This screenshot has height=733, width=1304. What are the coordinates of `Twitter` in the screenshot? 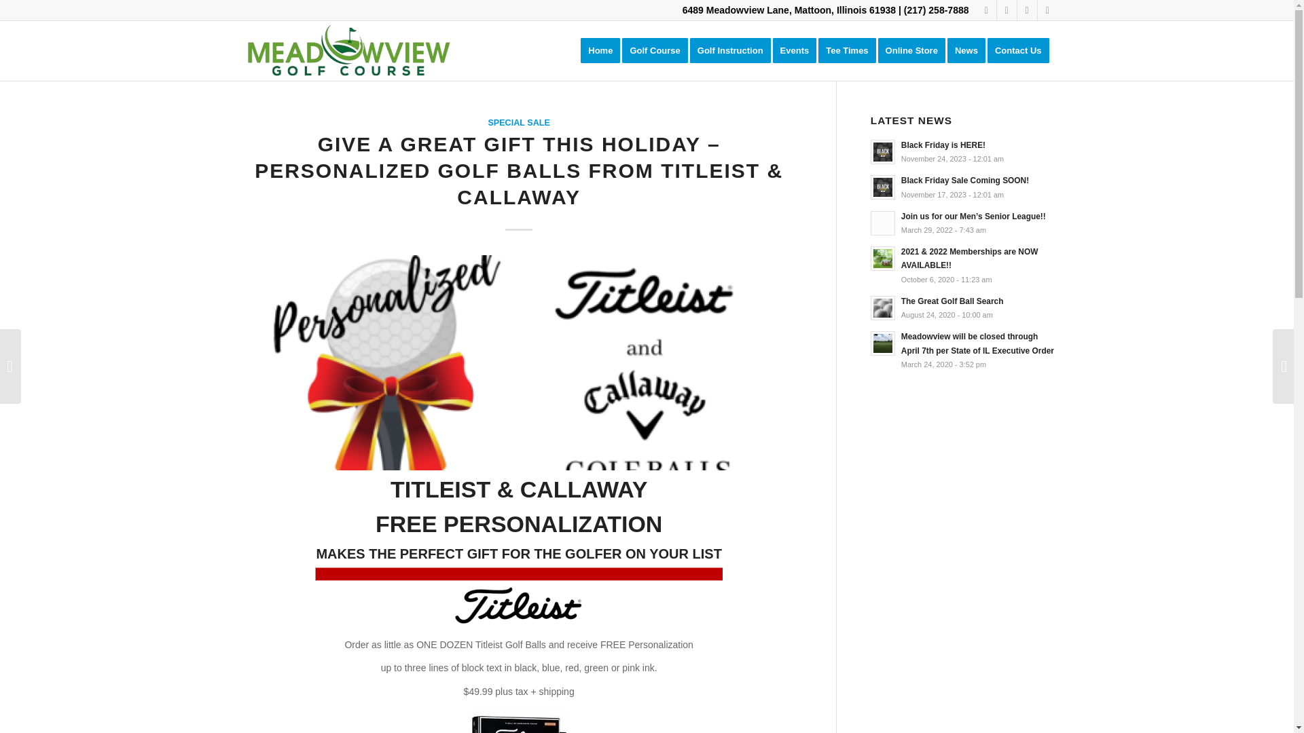 It's located at (1007, 10).